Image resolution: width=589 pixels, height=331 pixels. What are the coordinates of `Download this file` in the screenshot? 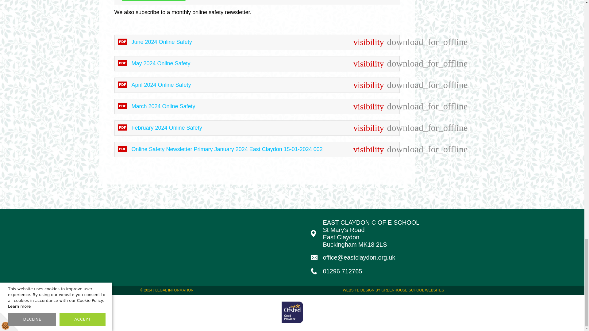 It's located at (391, 42).